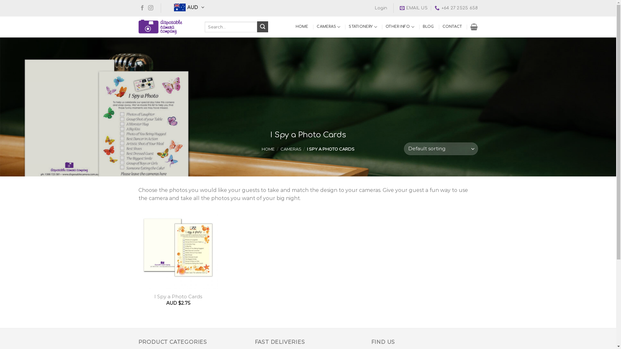  I want to click on CONTACT, so click(452, 27).